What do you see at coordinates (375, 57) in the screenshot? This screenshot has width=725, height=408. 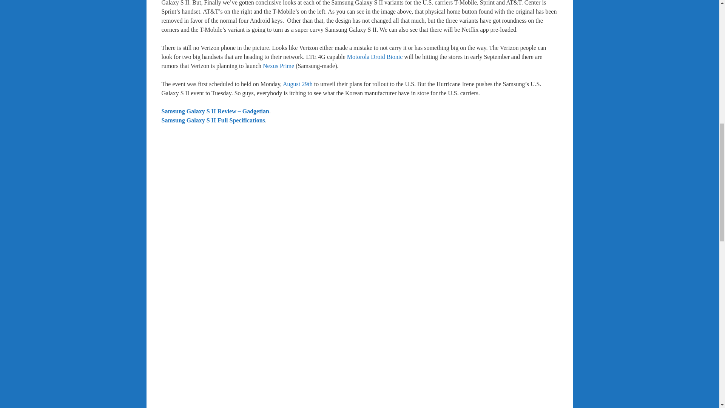 I see `Motorola Droid Bionic` at bounding box center [375, 57].